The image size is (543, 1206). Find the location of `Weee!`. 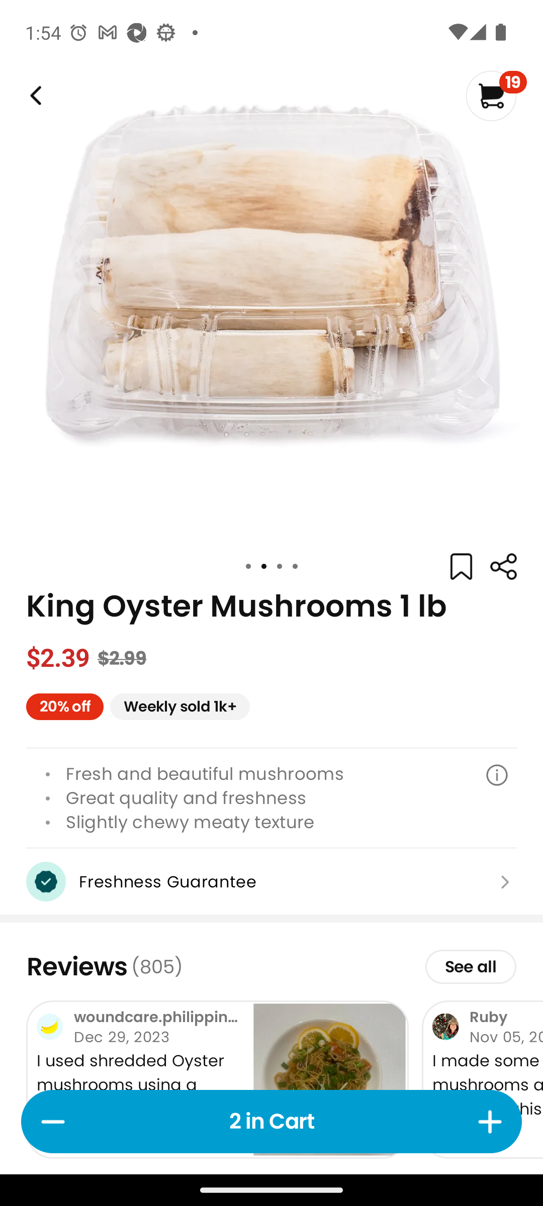

Weee! is located at coordinates (503, 567).